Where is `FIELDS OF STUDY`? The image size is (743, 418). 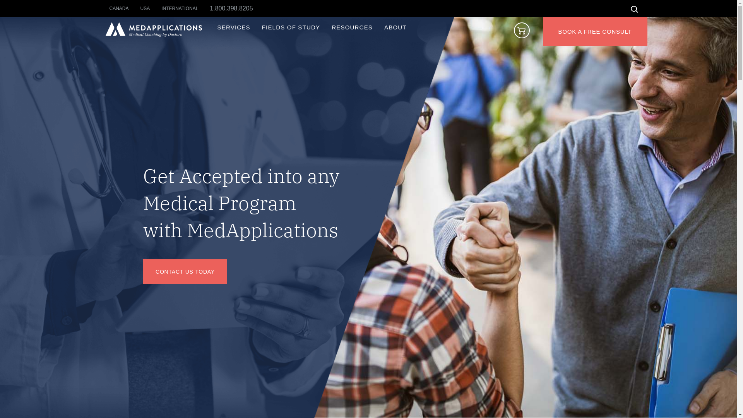
FIELDS OF STUDY is located at coordinates (291, 27).